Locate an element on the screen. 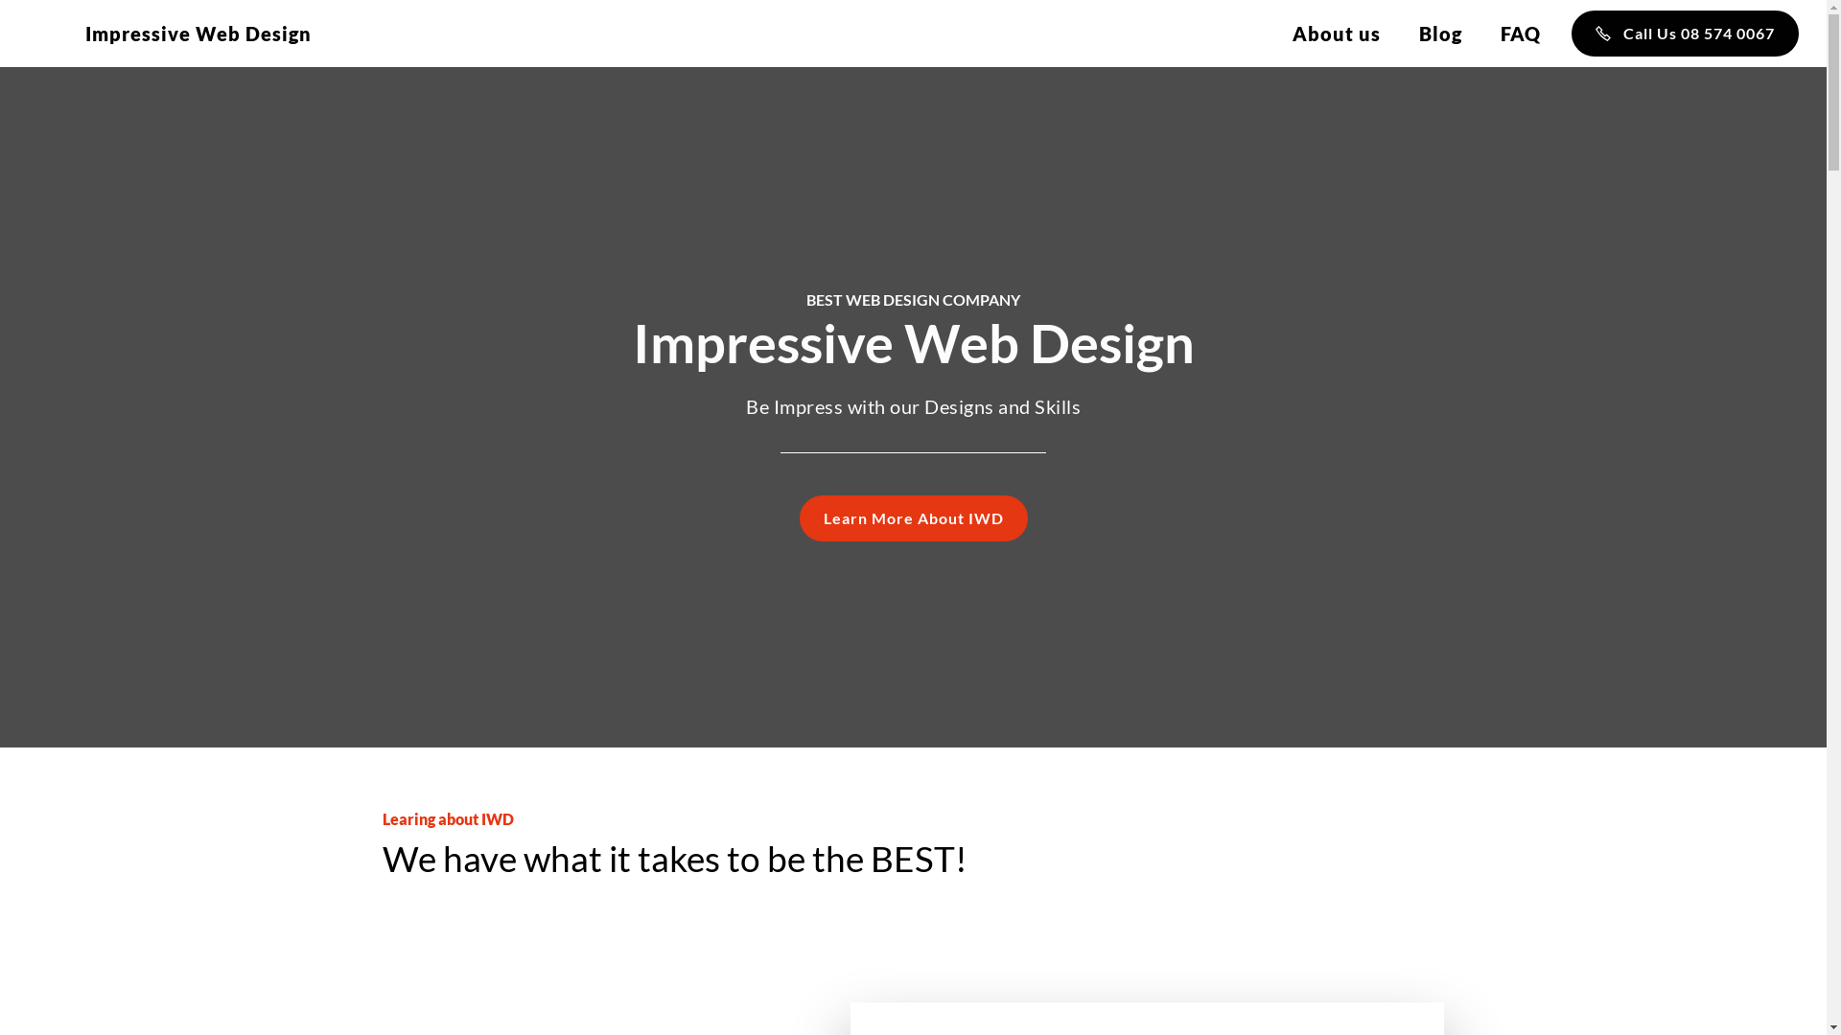 The image size is (1841, 1035). About us is located at coordinates (1337, 34).